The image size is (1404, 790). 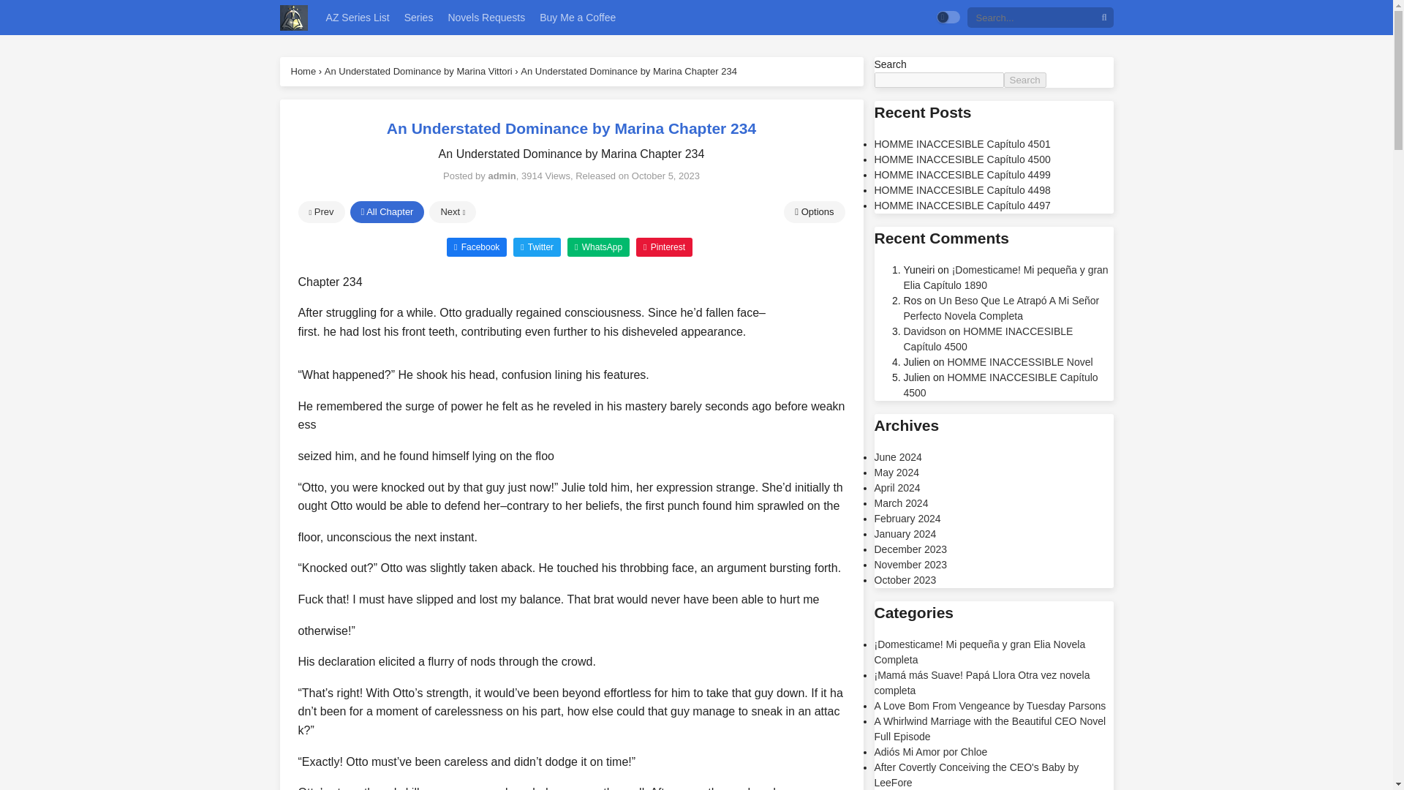 What do you see at coordinates (598, 246) in the screenshot?
I see `WhatsApp` at bounding box center [598, 246].